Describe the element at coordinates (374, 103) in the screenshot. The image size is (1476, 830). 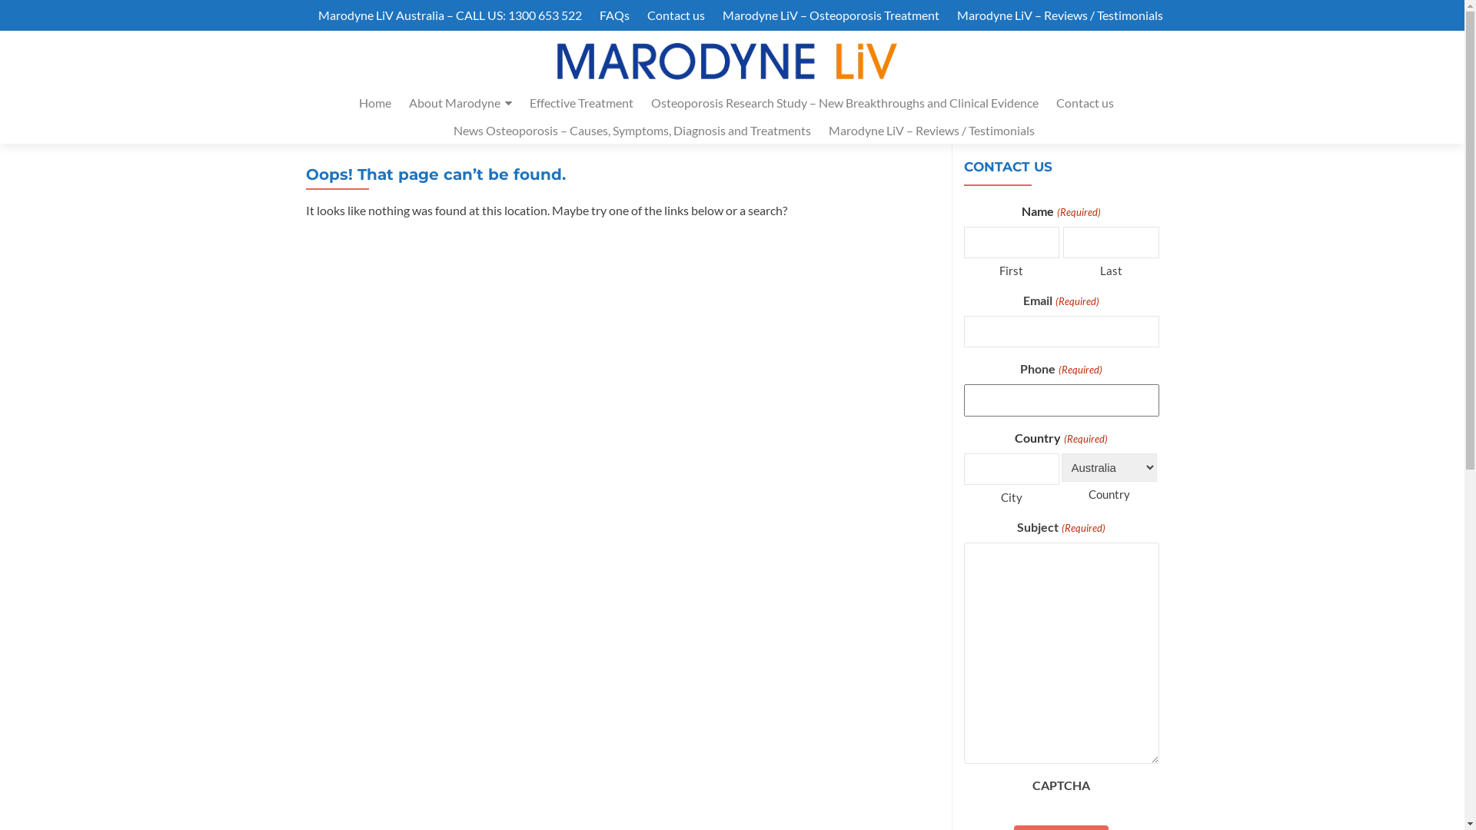
I see `Home` at that location.